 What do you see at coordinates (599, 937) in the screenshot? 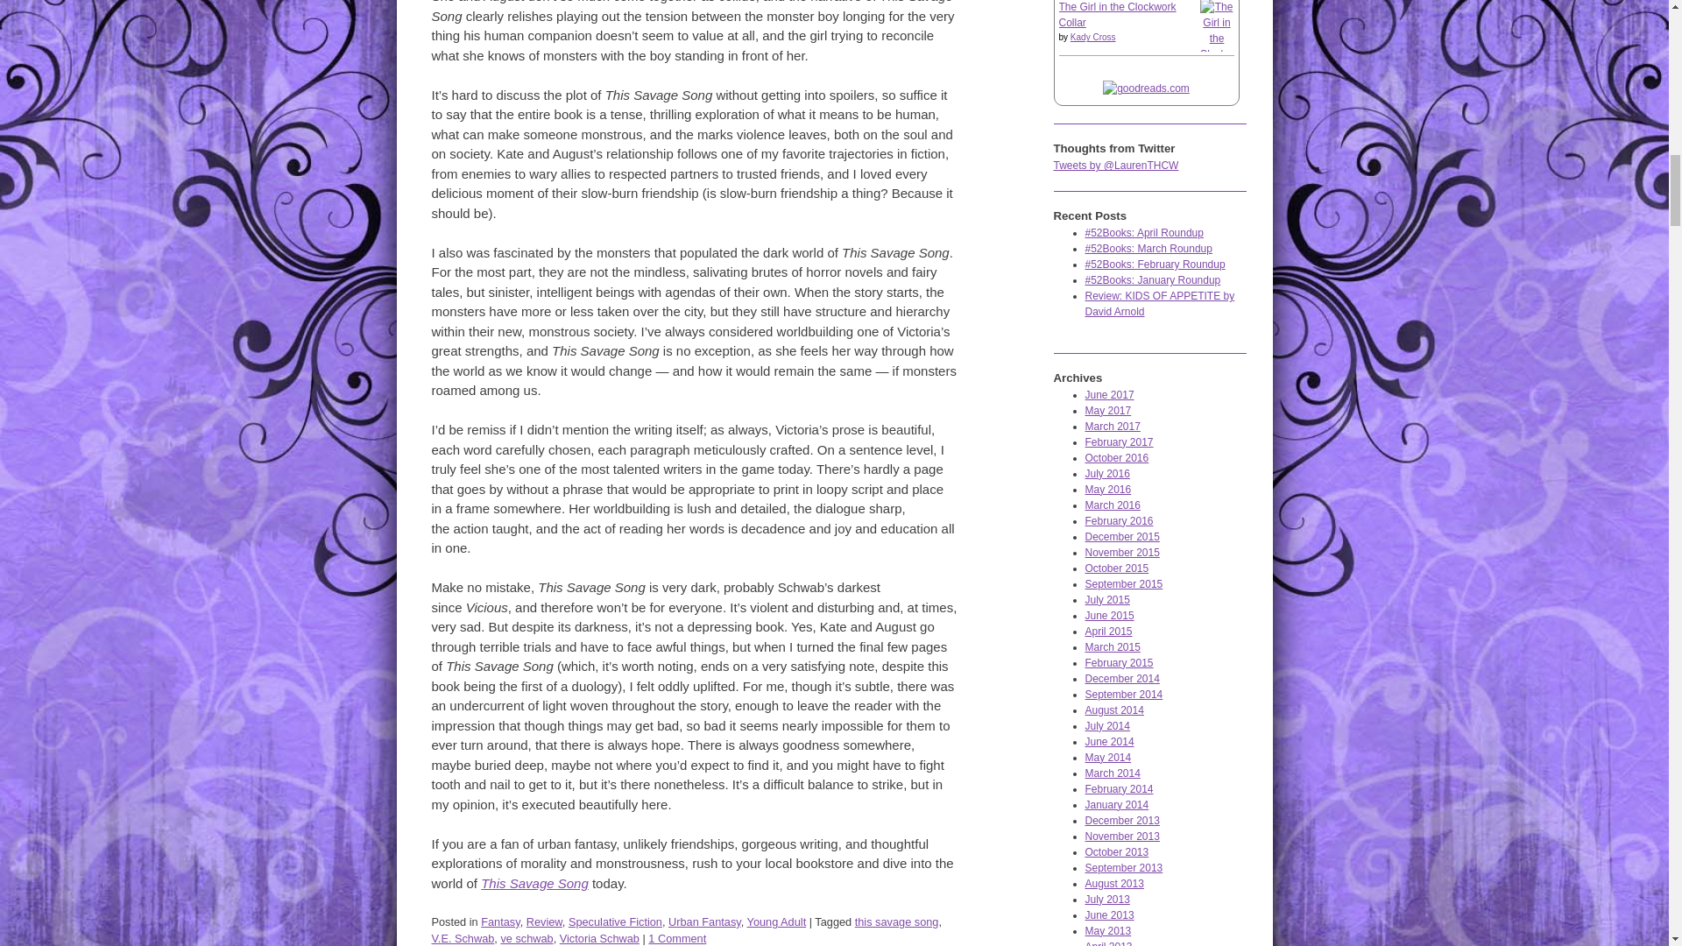
I see `Victoria Schwab` at bounding box center [599, 937].